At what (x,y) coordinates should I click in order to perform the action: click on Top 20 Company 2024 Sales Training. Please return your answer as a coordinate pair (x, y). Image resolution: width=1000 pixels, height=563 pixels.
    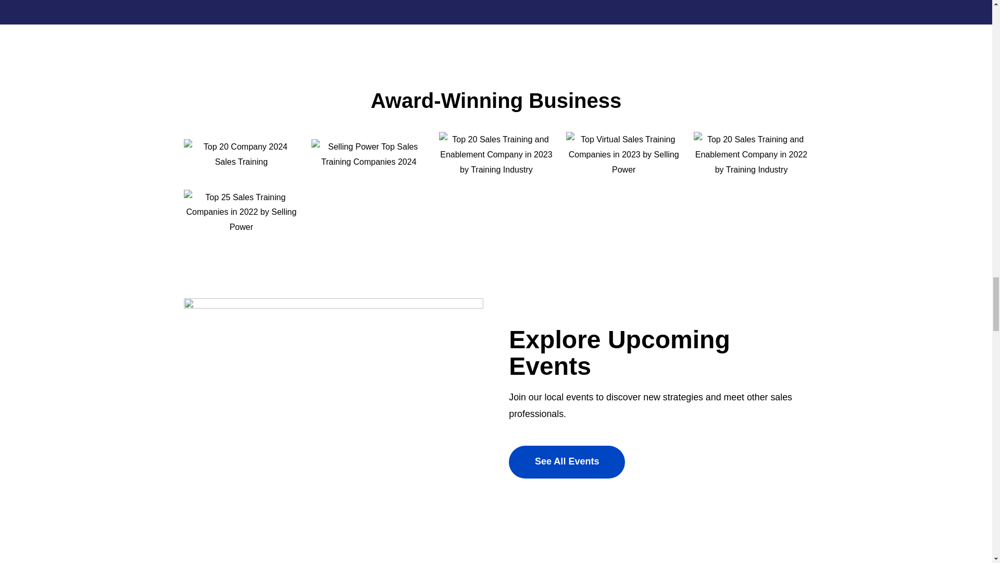
    Looking at the image, I should click on (242, 154).